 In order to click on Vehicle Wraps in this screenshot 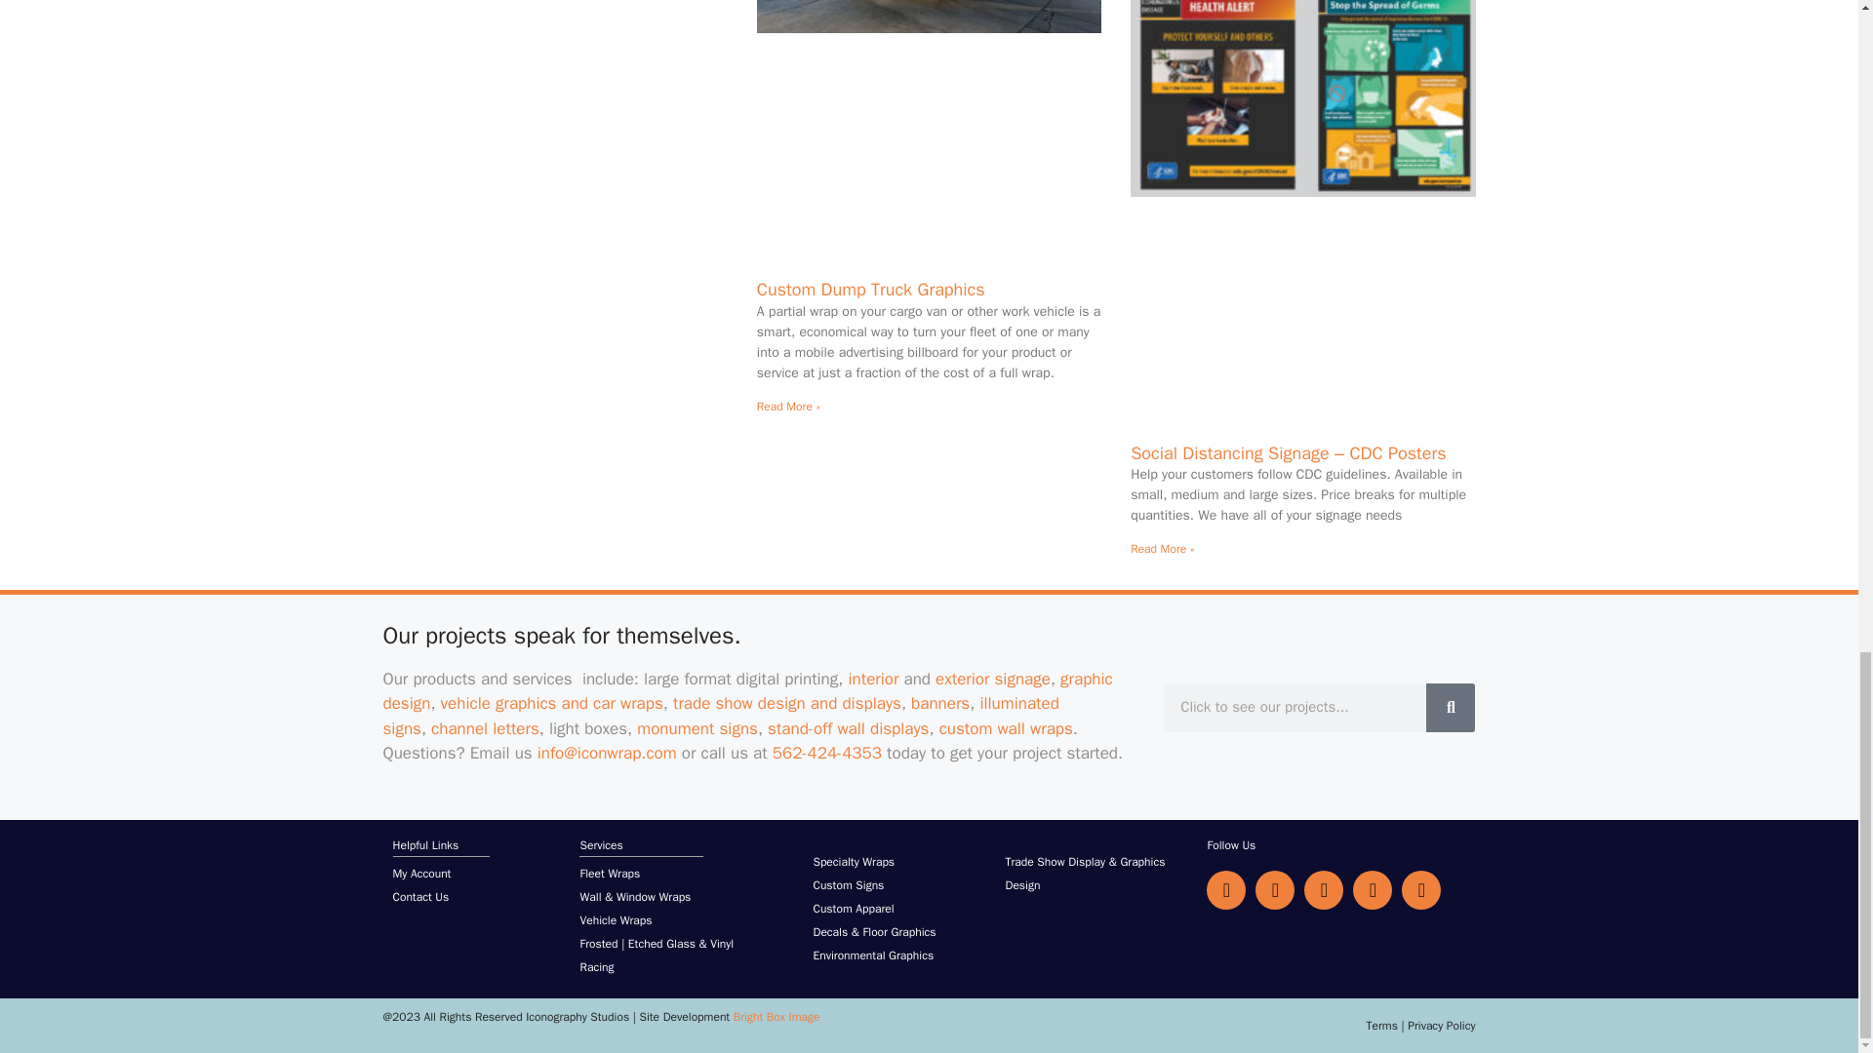, I will do `click(551, 703)`.